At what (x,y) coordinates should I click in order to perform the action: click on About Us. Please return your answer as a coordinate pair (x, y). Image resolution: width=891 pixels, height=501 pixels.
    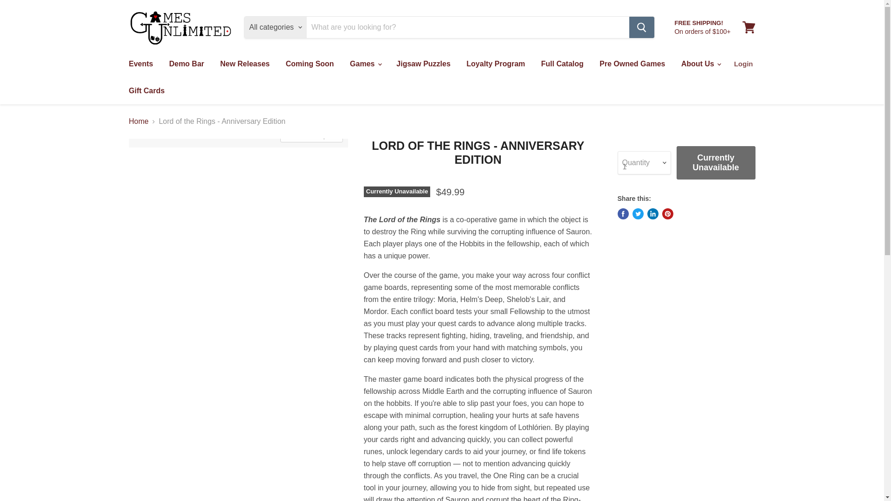
    Looking at the image, I should click on (701, 64).